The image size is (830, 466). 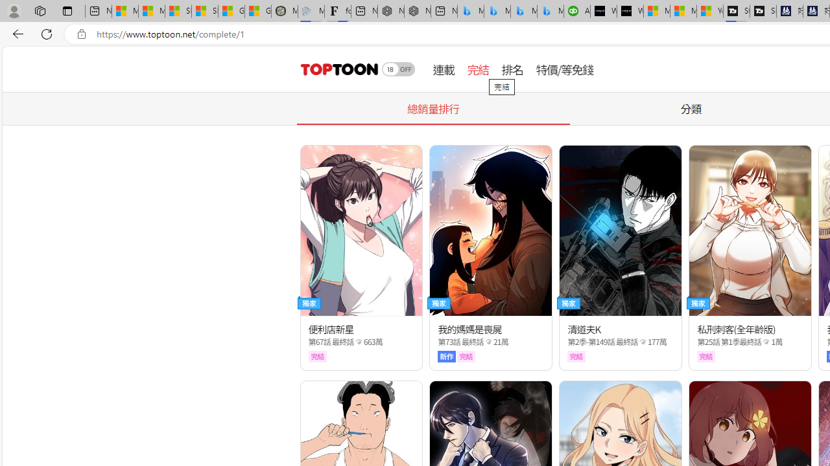 I want to click on header, so click(x=337, y=69).